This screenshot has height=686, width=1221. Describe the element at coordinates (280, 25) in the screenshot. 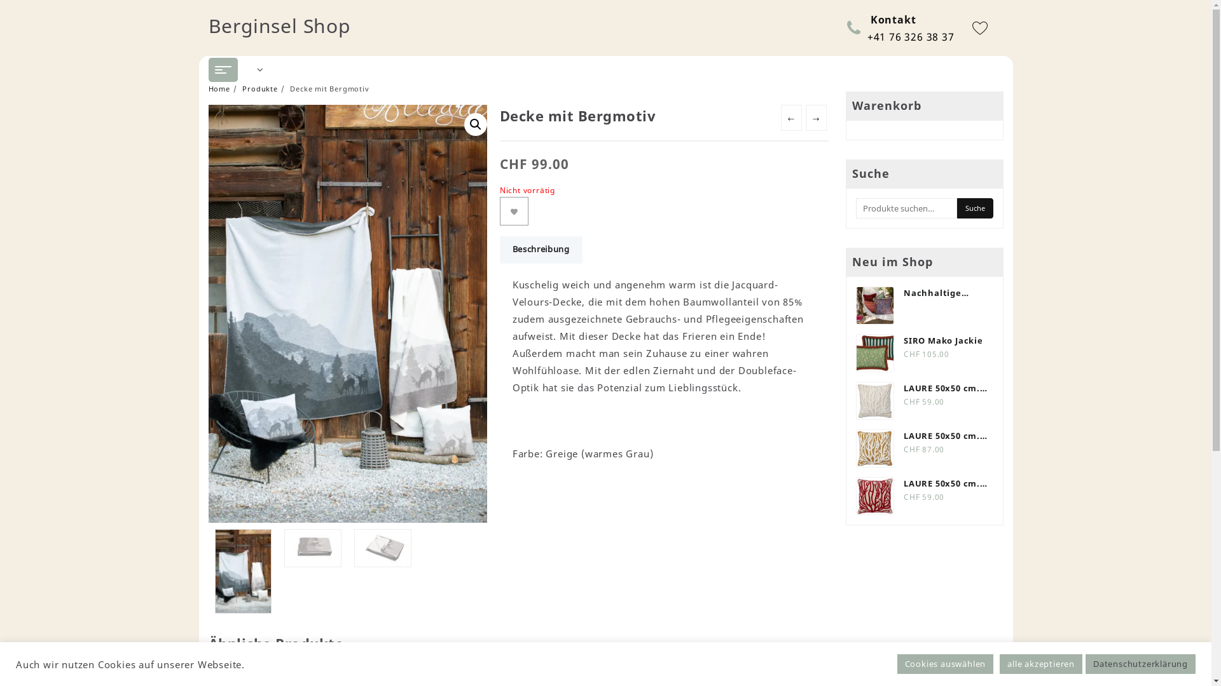

I see `Berginsel Shop` at that location.